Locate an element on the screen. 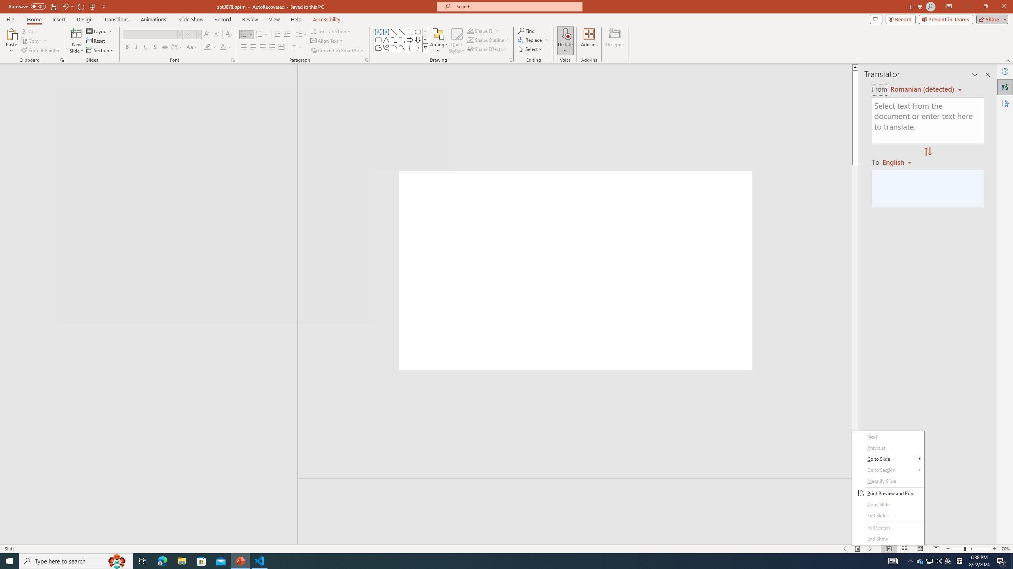  Line Spacing is located at coordinates (302, 35).